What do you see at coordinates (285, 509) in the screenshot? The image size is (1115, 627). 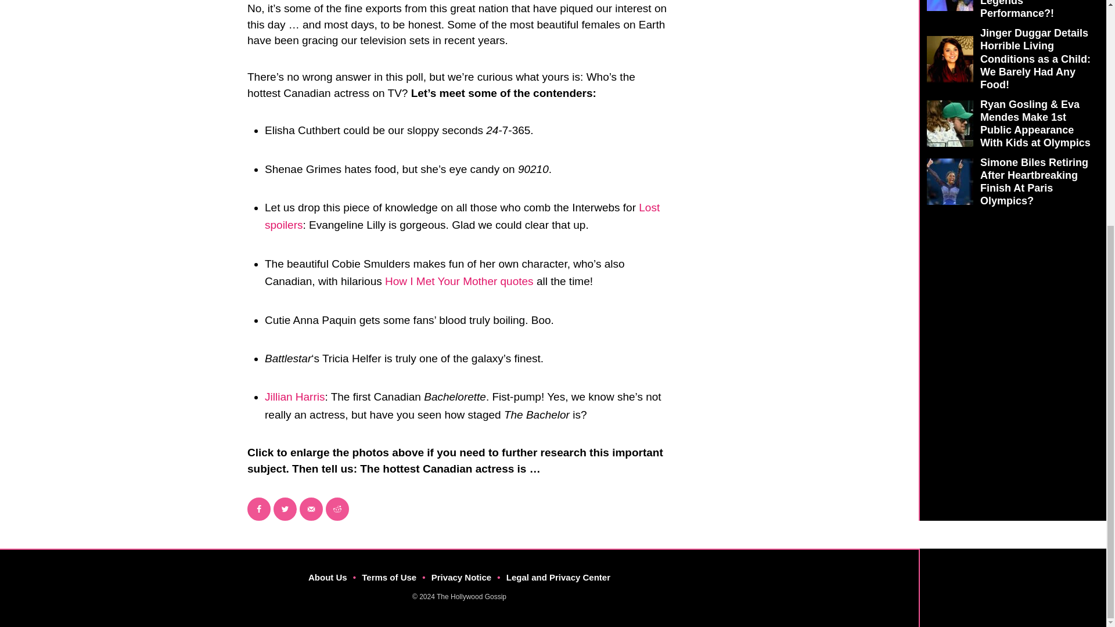 I see `Share on Twitter` at bounding box center [285, 509].